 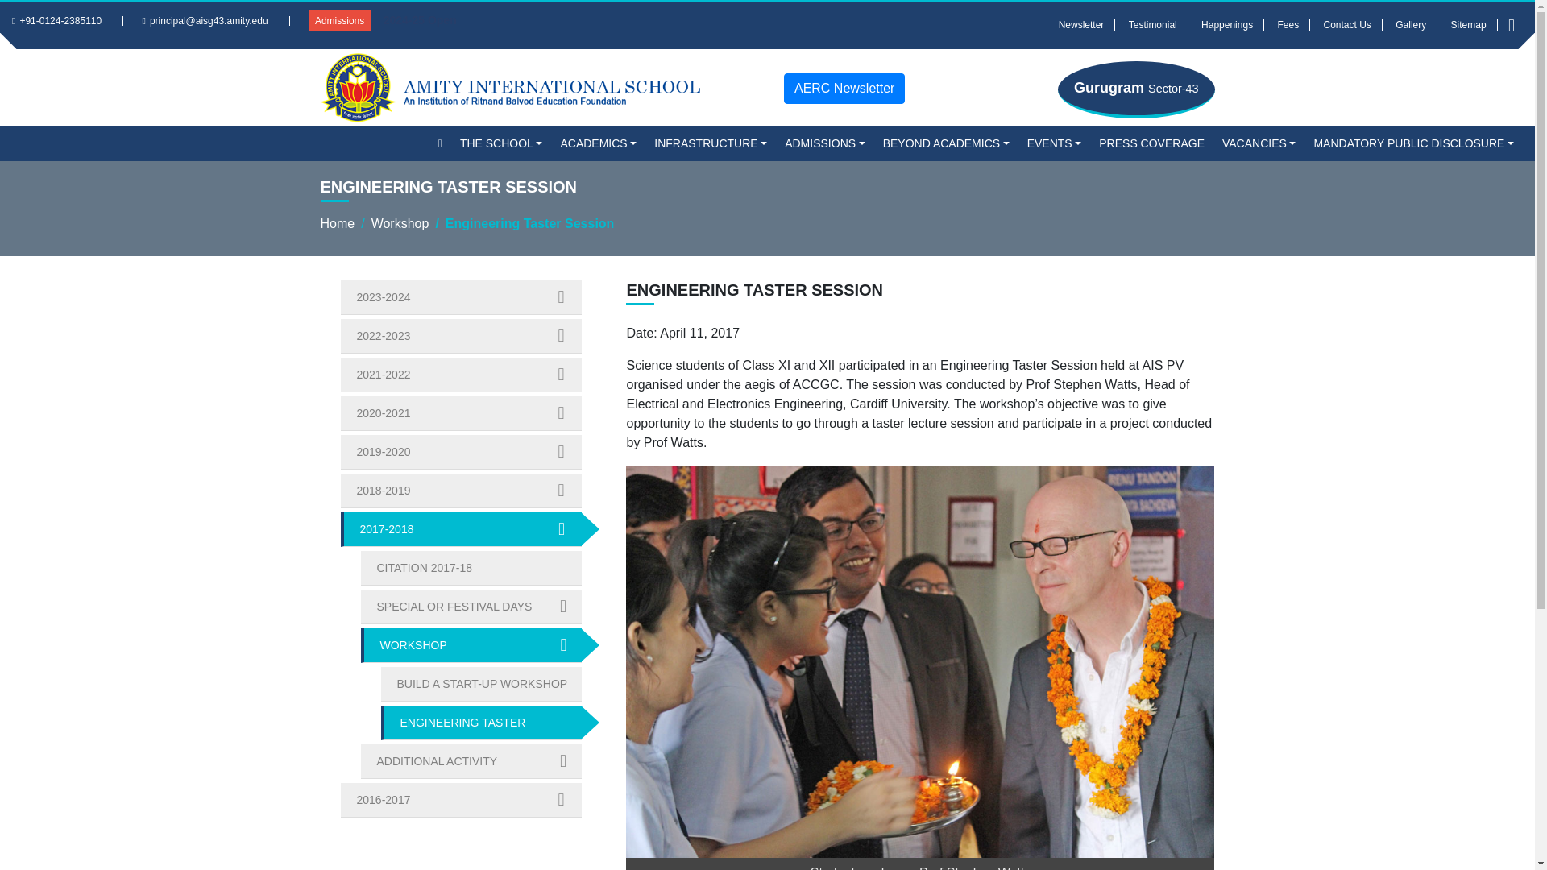 I want to click on Sitemap, so click(x=1468, y=24).